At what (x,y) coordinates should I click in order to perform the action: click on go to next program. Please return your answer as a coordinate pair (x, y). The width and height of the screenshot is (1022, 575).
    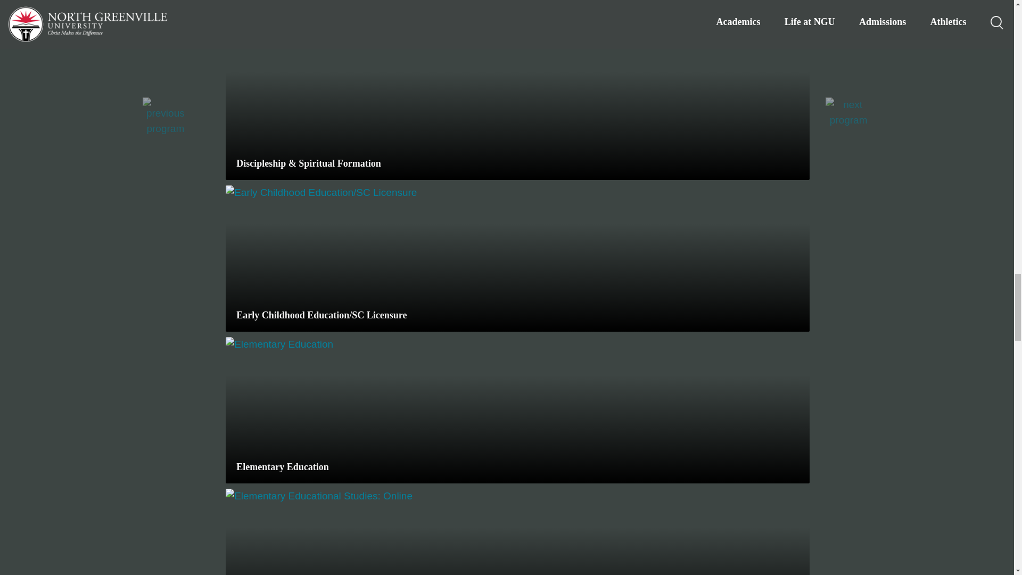
    Looking at the image, I should click on (848, 112).